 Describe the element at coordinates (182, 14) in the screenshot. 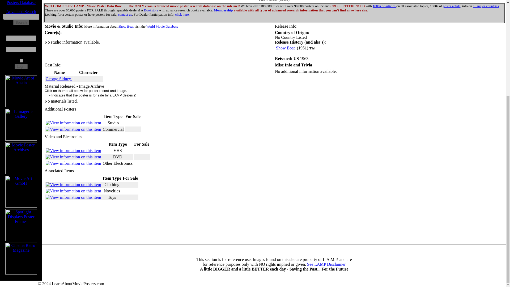

I see `click here` at that location.